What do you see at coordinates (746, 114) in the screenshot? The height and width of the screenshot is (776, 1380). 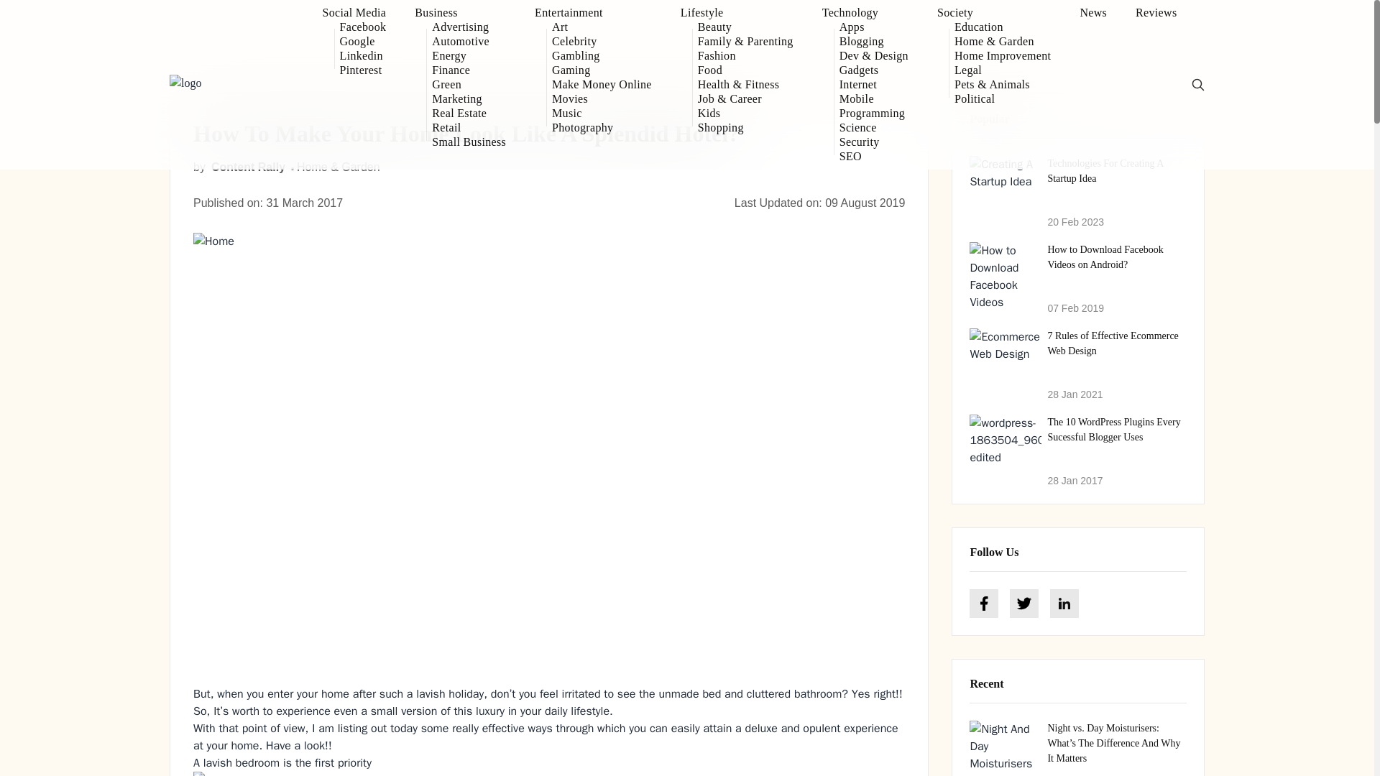 I see `Kids` at bounding box center [746, 114].